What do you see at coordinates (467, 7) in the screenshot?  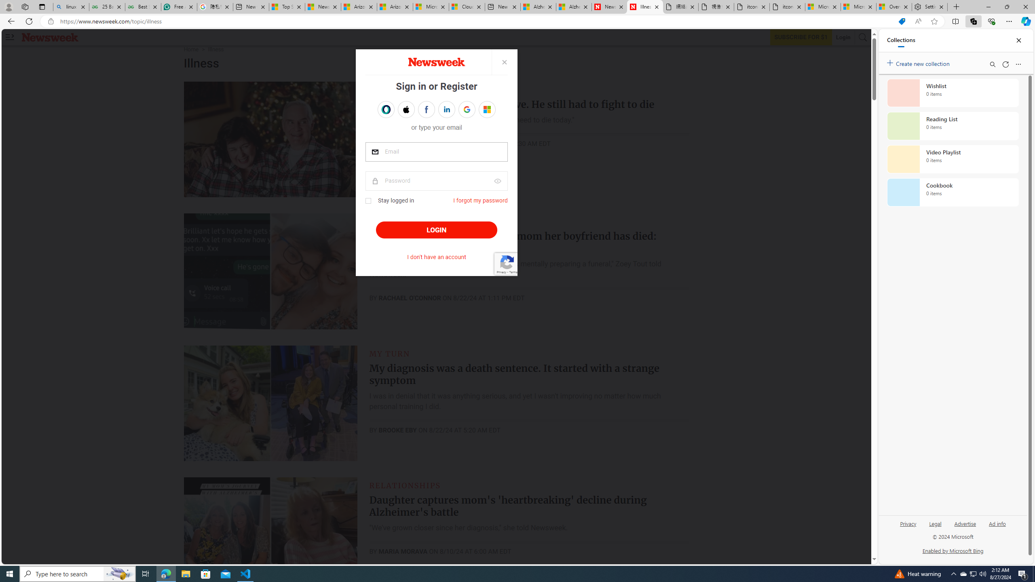 I see `Cloud Computing Services | Microsoft Azure` at bounding box center [467, 7].